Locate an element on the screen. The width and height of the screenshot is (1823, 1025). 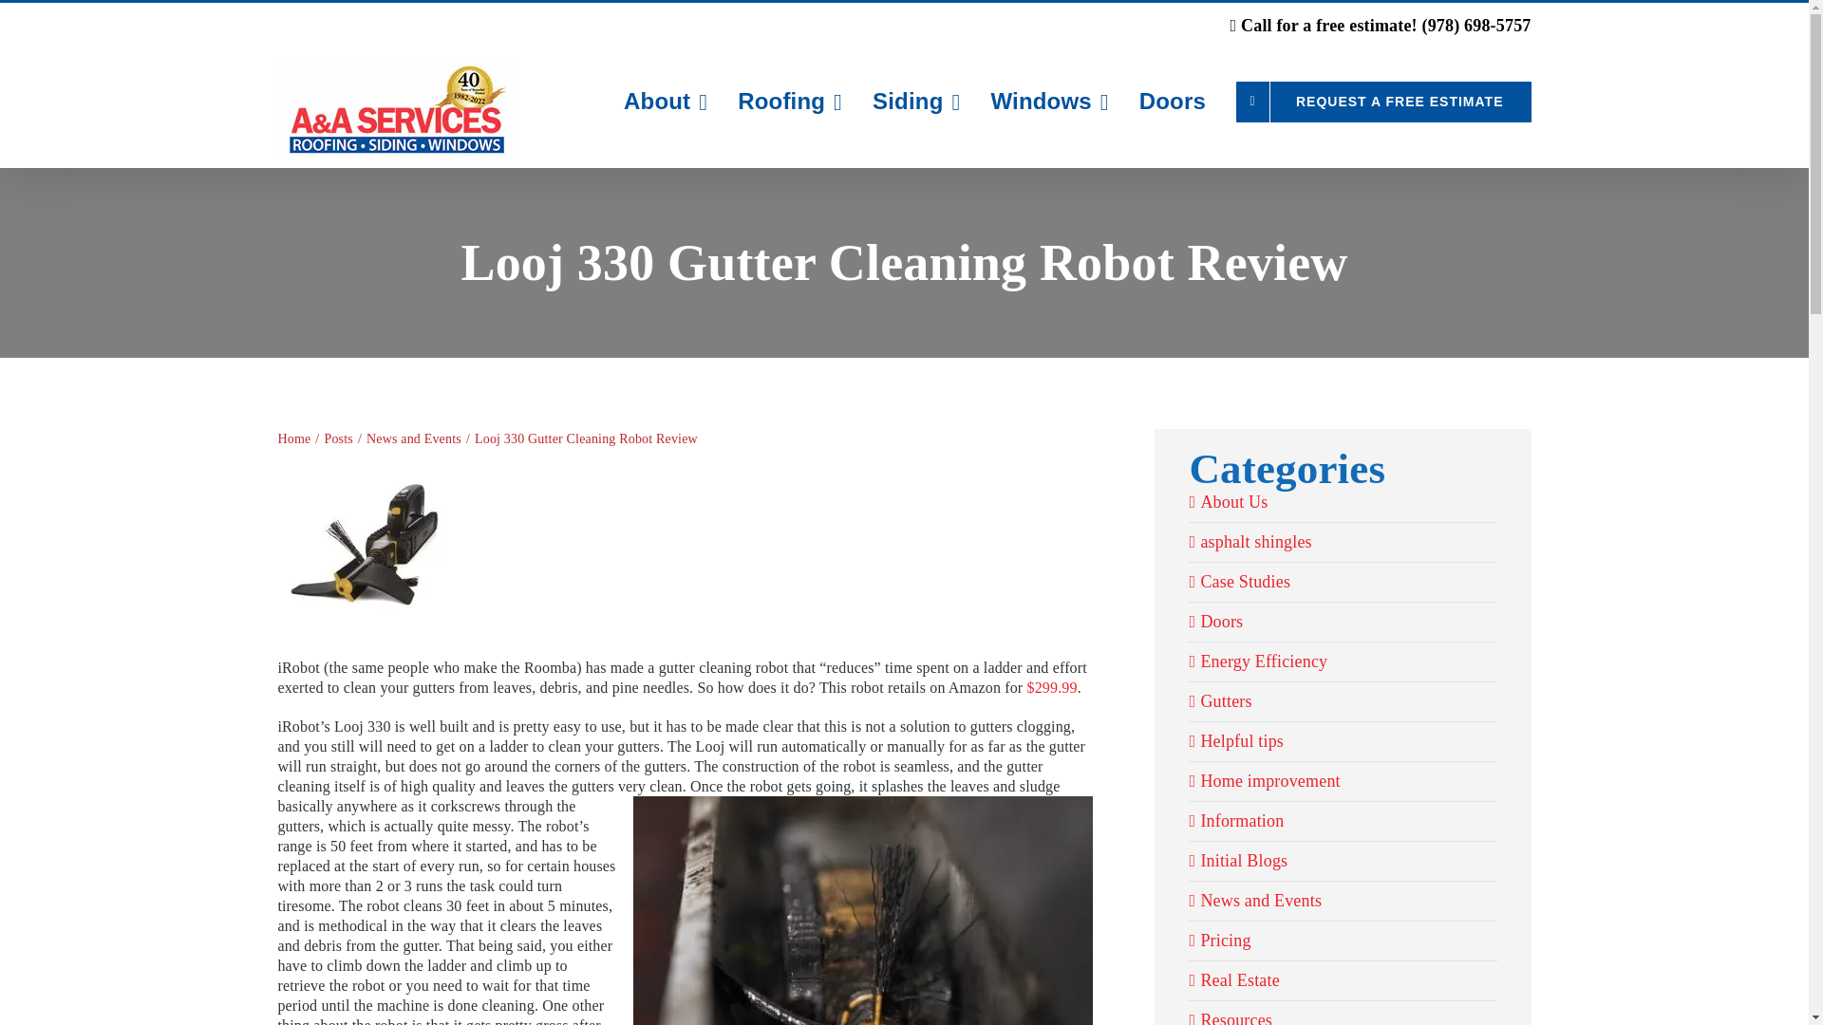
Siding is located at coordinates (916, 101).